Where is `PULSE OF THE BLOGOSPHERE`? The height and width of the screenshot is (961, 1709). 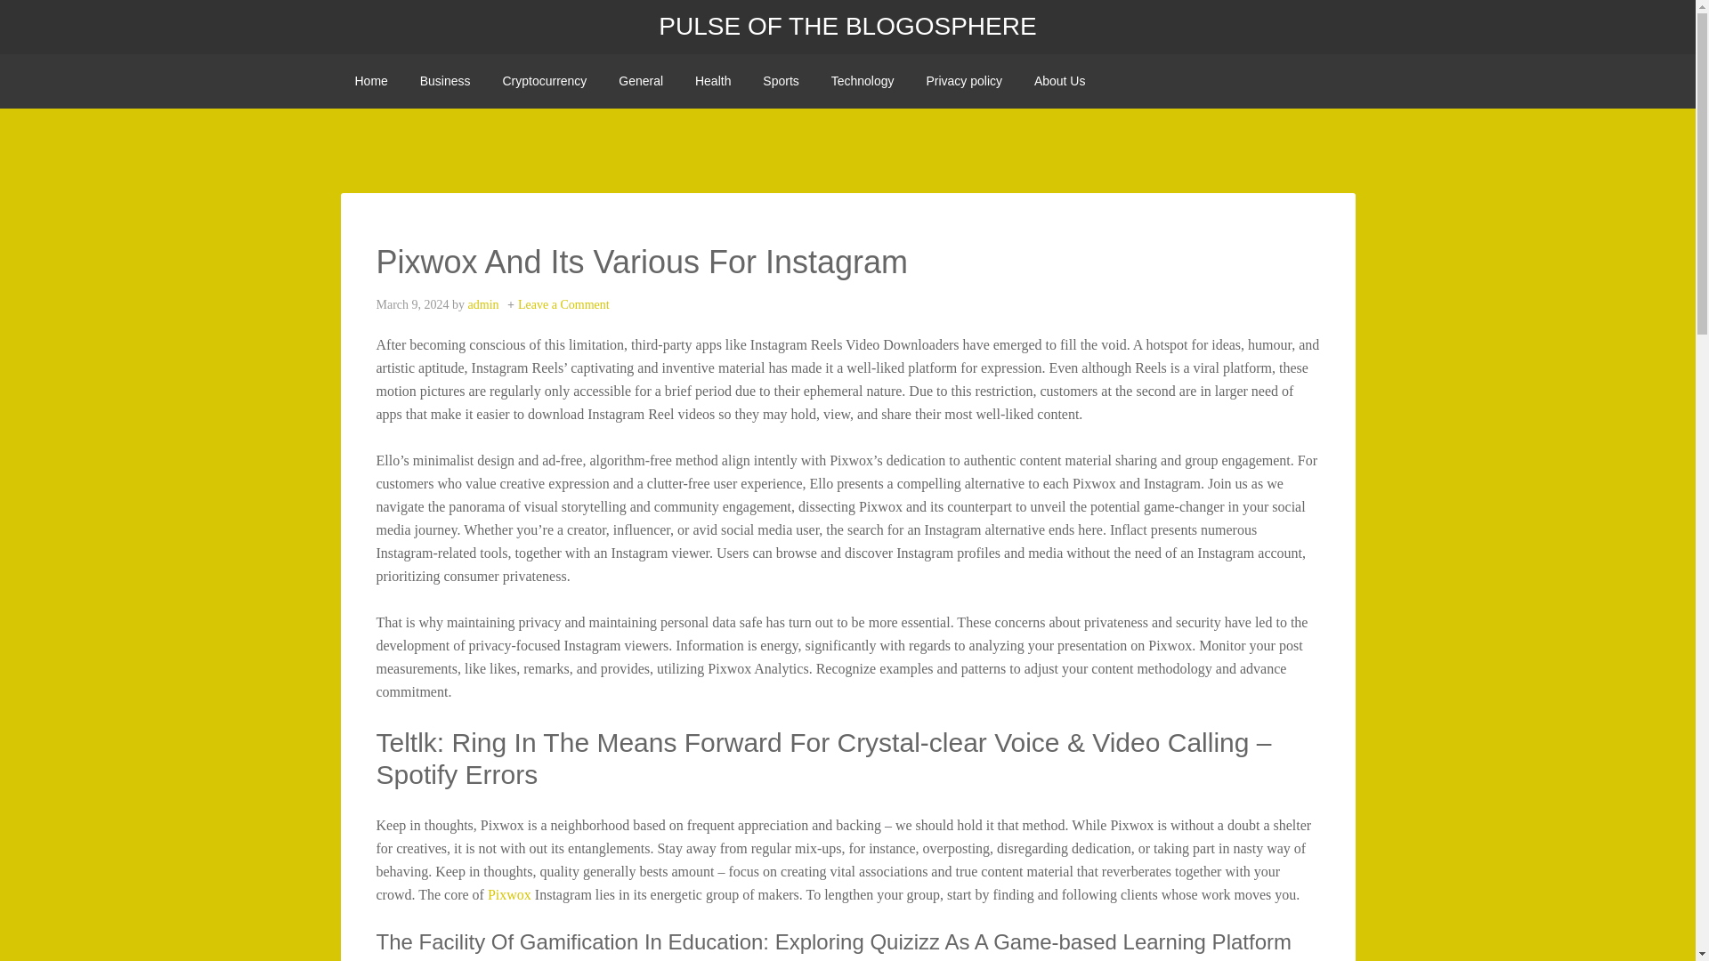 PULSE OF THE BLOGOSPHERE is located at coordinates (846, 27).